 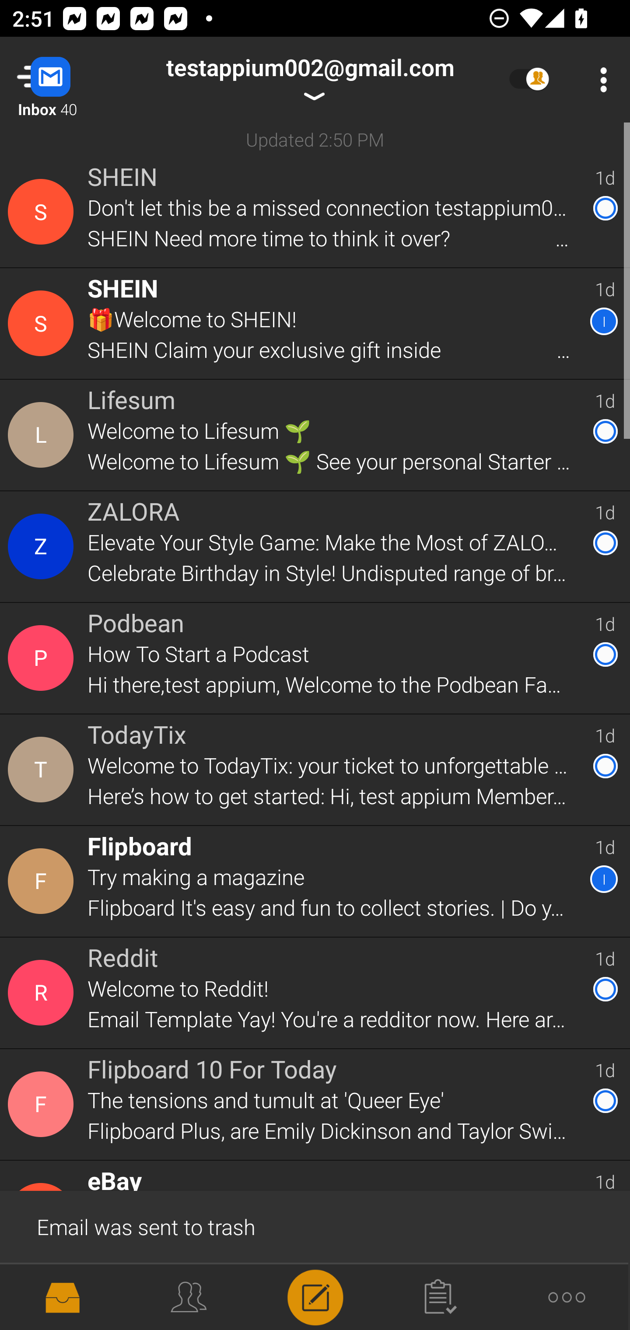 I want to click on Contact Details, so click(x=43, y=546).